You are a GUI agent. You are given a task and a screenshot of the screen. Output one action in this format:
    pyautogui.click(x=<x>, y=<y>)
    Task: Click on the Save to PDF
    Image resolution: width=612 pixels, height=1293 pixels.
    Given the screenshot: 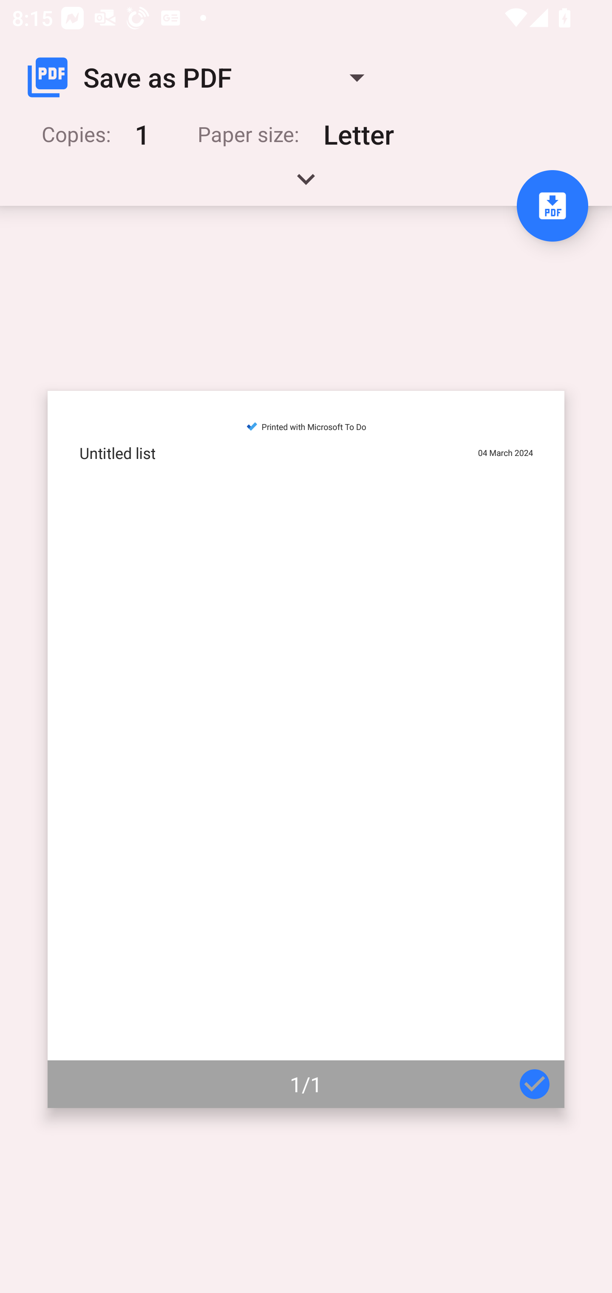 What is the action you would take?
    pyautogui.click(x=552, y=206)
    